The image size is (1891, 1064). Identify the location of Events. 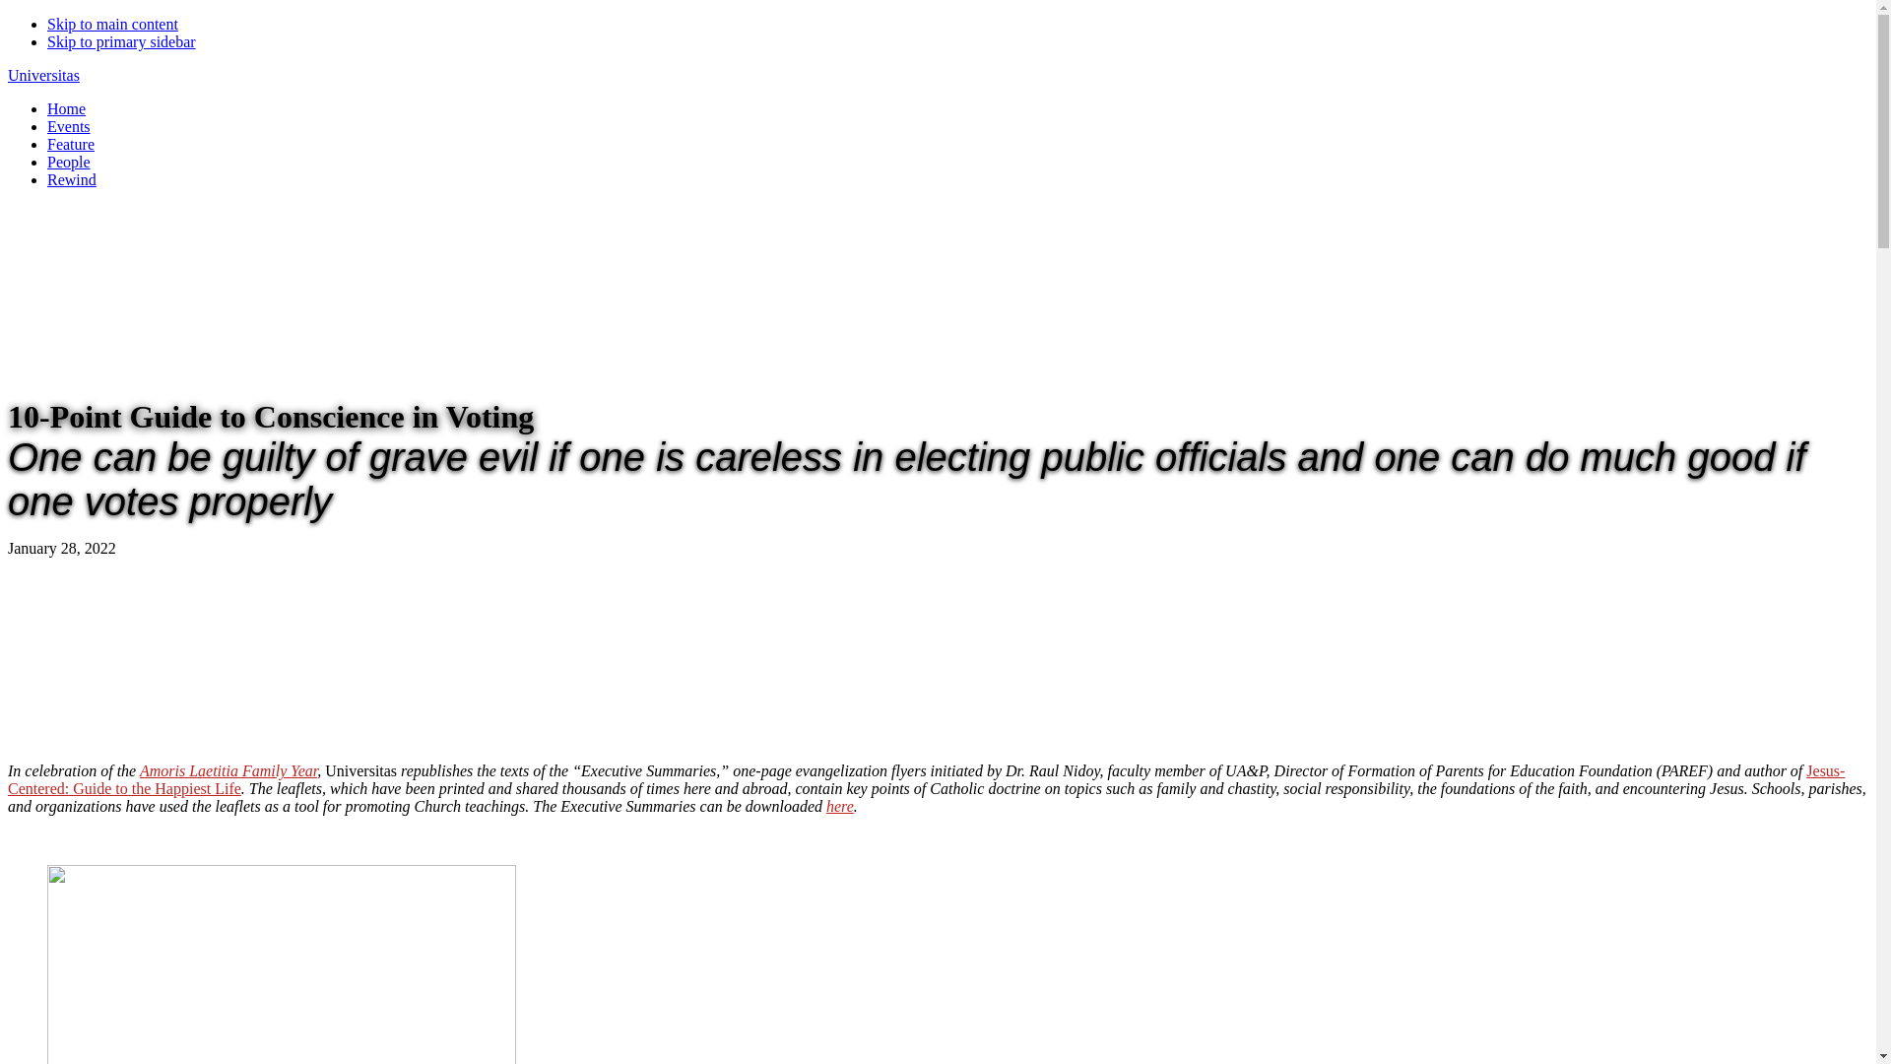
(69, 126).